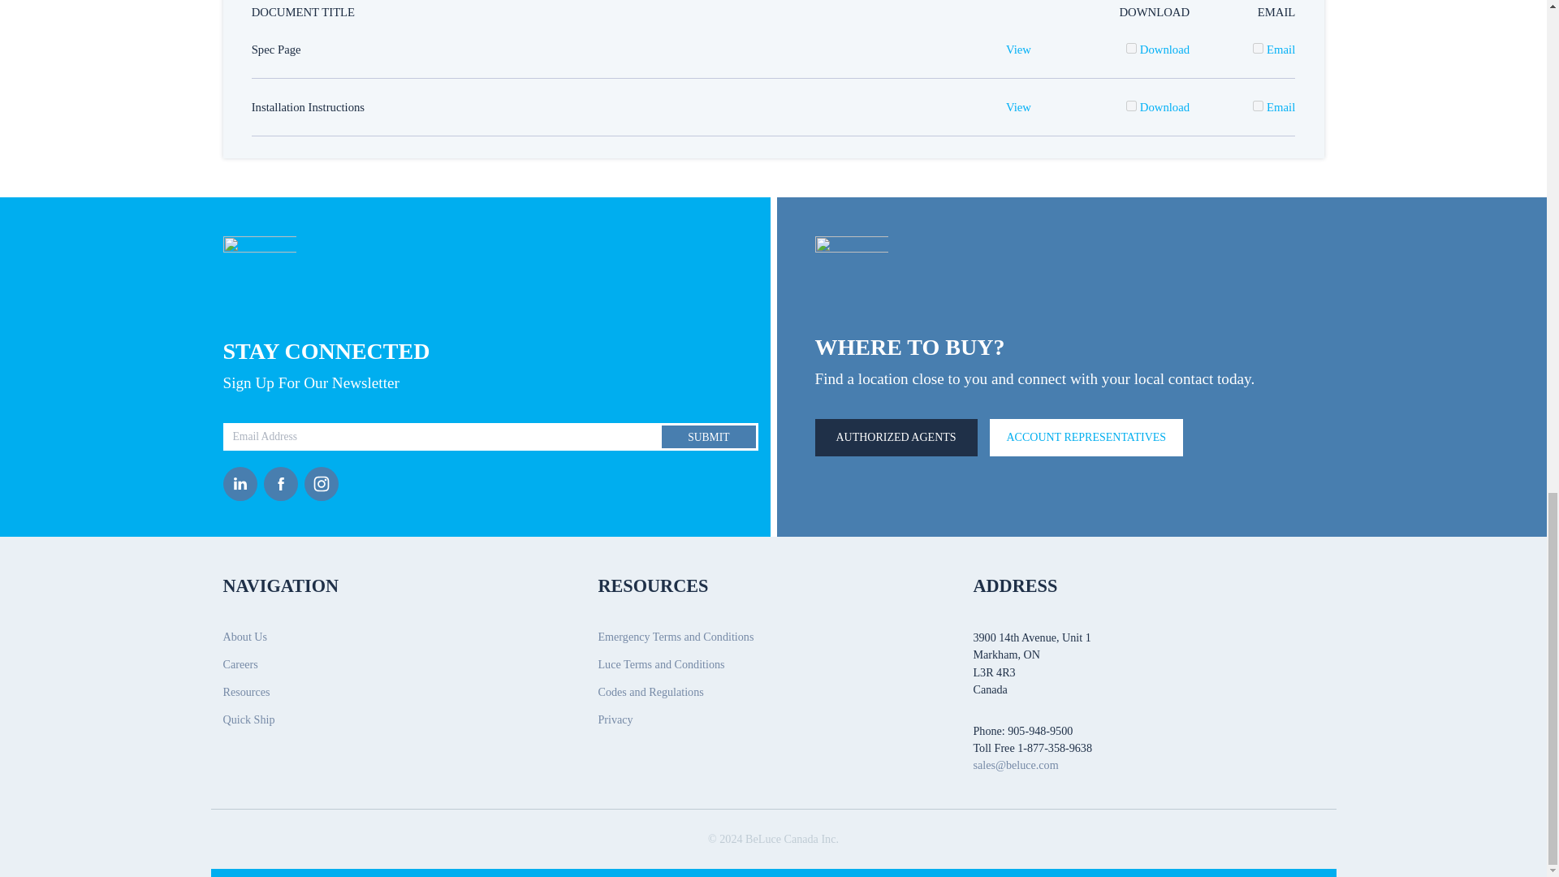 The width and height of the screenshot is (1559, 877). I want to click on Submit, so click(708, 437).